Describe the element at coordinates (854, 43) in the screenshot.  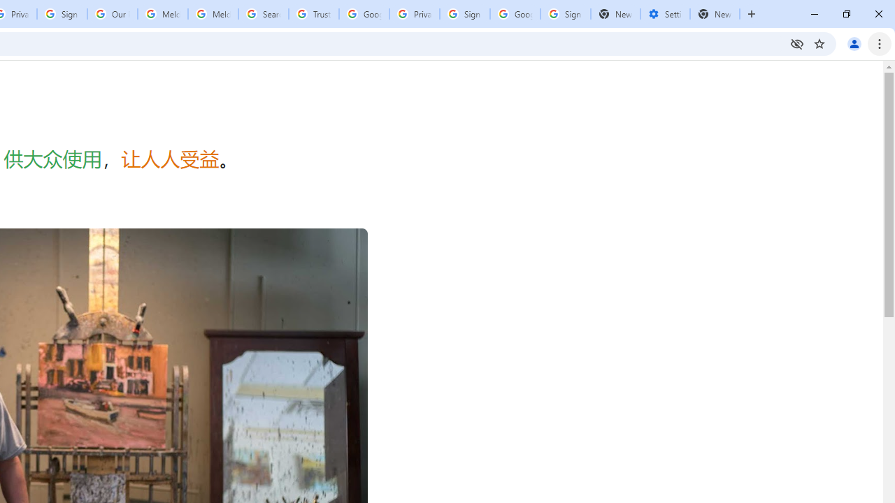
I see `You` at that location.